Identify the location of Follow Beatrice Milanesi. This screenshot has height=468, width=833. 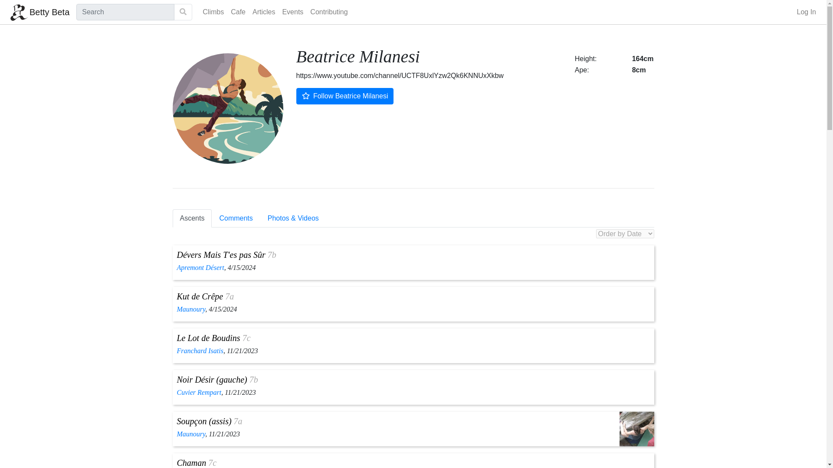
(344, 96).